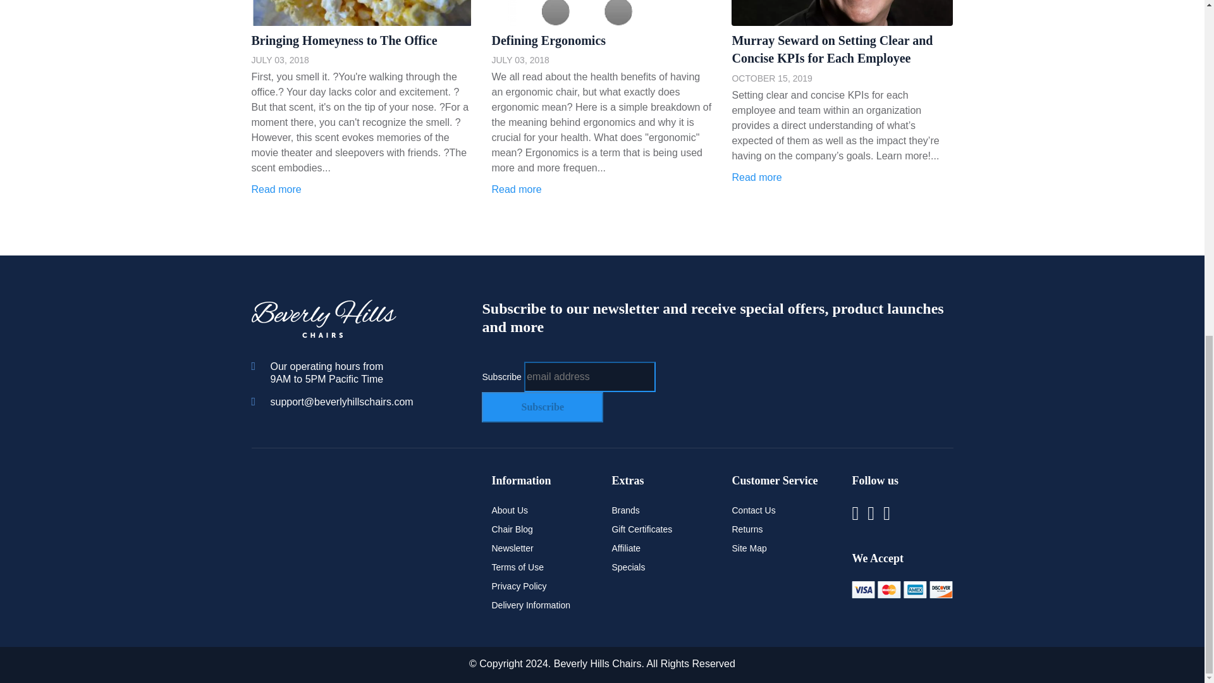 The height and width of the screenshot is (683, 1214). I want to click on Bringing Homeyness to The Office, so click(344, 40).